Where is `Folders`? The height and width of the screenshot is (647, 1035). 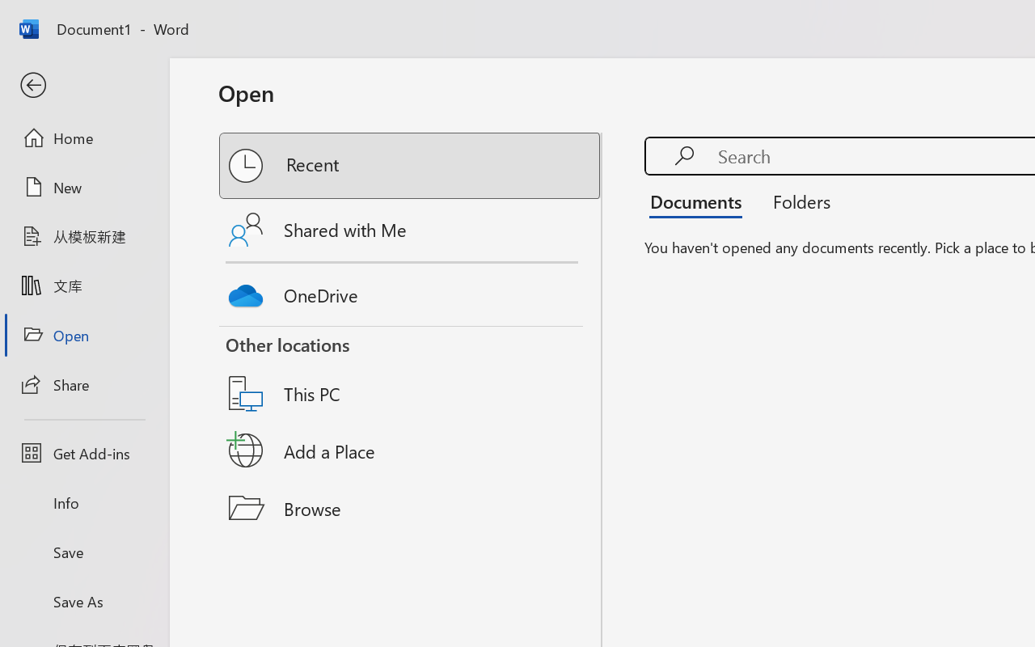
Folders is located at coordinates (796, 201).